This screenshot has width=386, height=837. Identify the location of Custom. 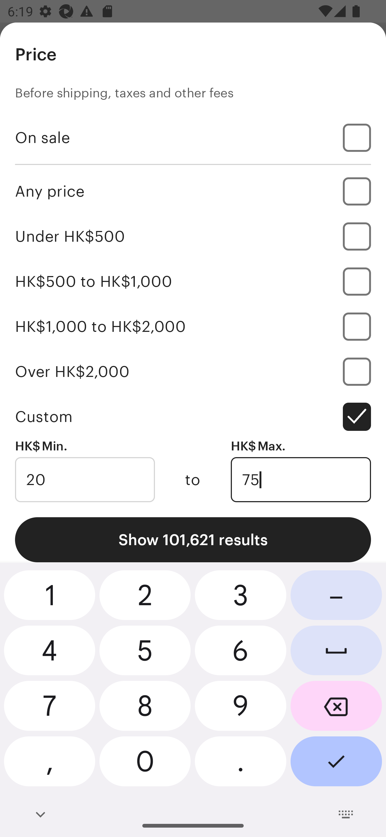
(193, 417).